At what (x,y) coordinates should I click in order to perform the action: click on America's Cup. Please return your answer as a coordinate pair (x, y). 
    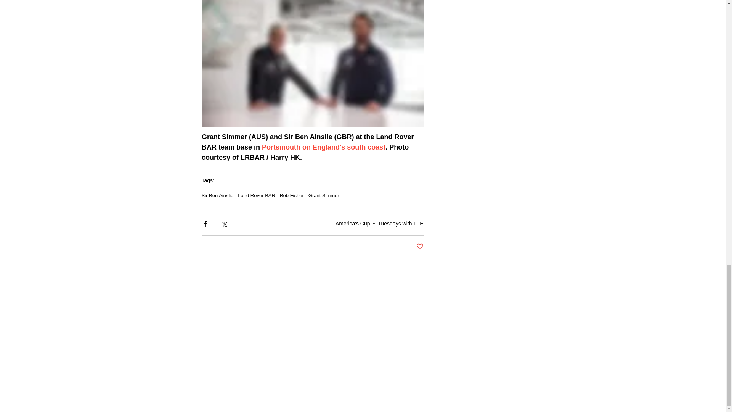
    Looking at the image, I should click on (353, 224).